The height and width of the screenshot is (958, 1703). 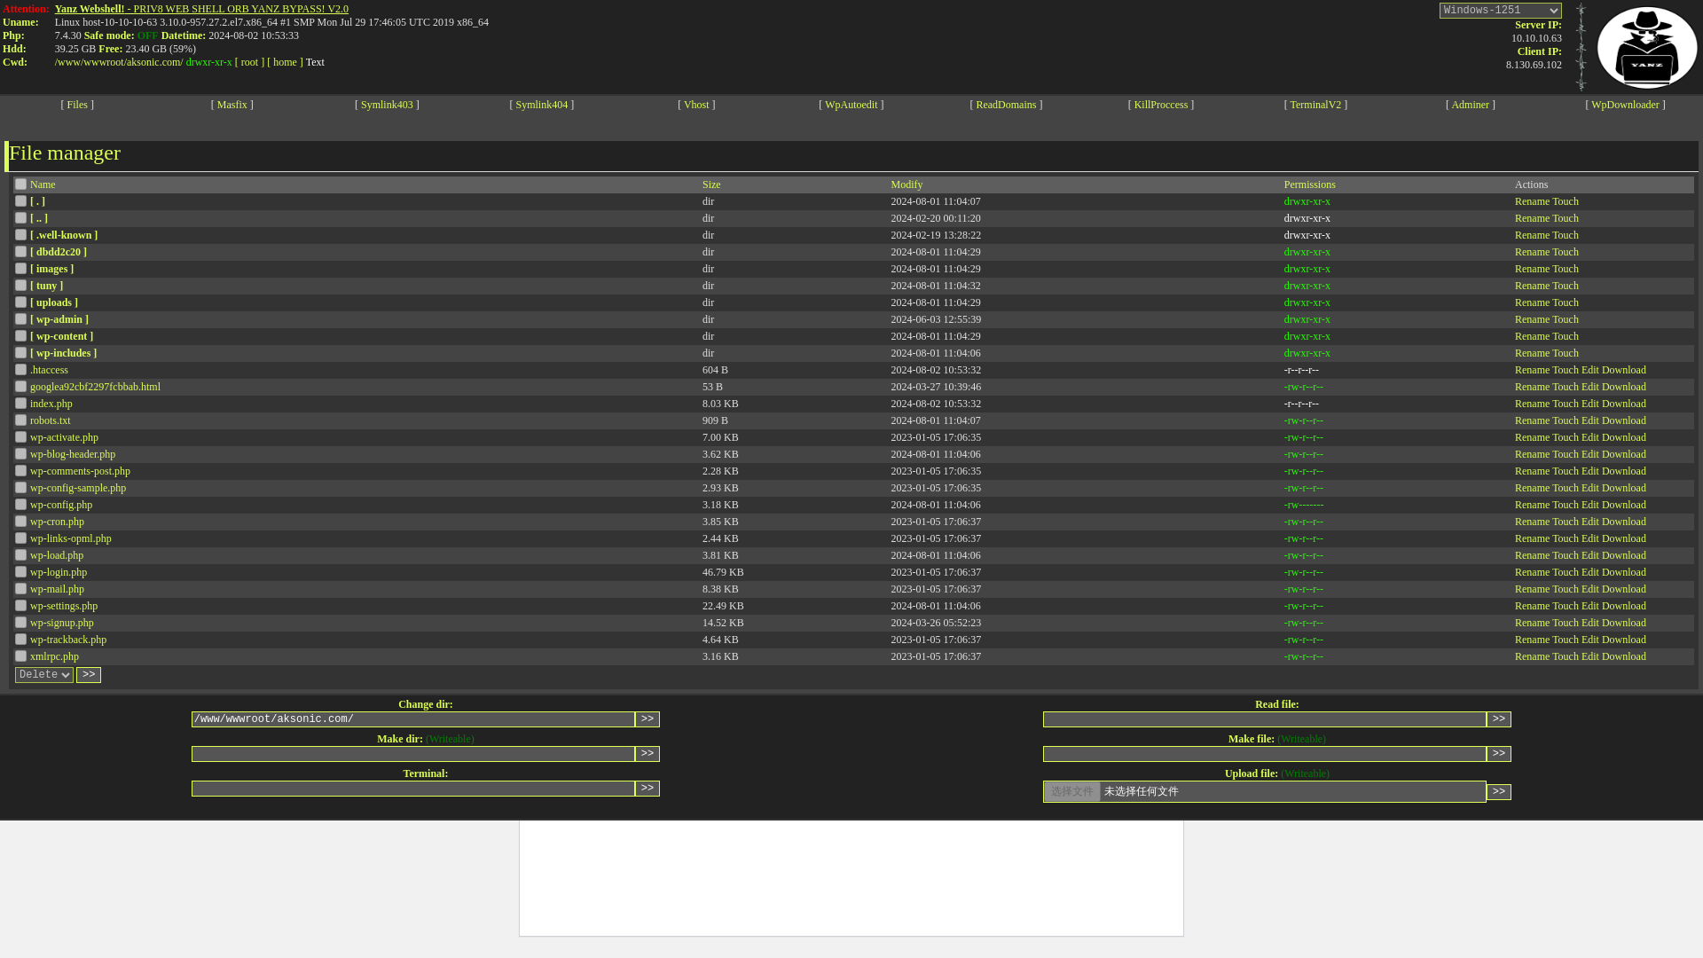 What do you see at coordinates (850, 105) in the screenshot?
I see `WpAutoedit` at bounding box center [850, 105].